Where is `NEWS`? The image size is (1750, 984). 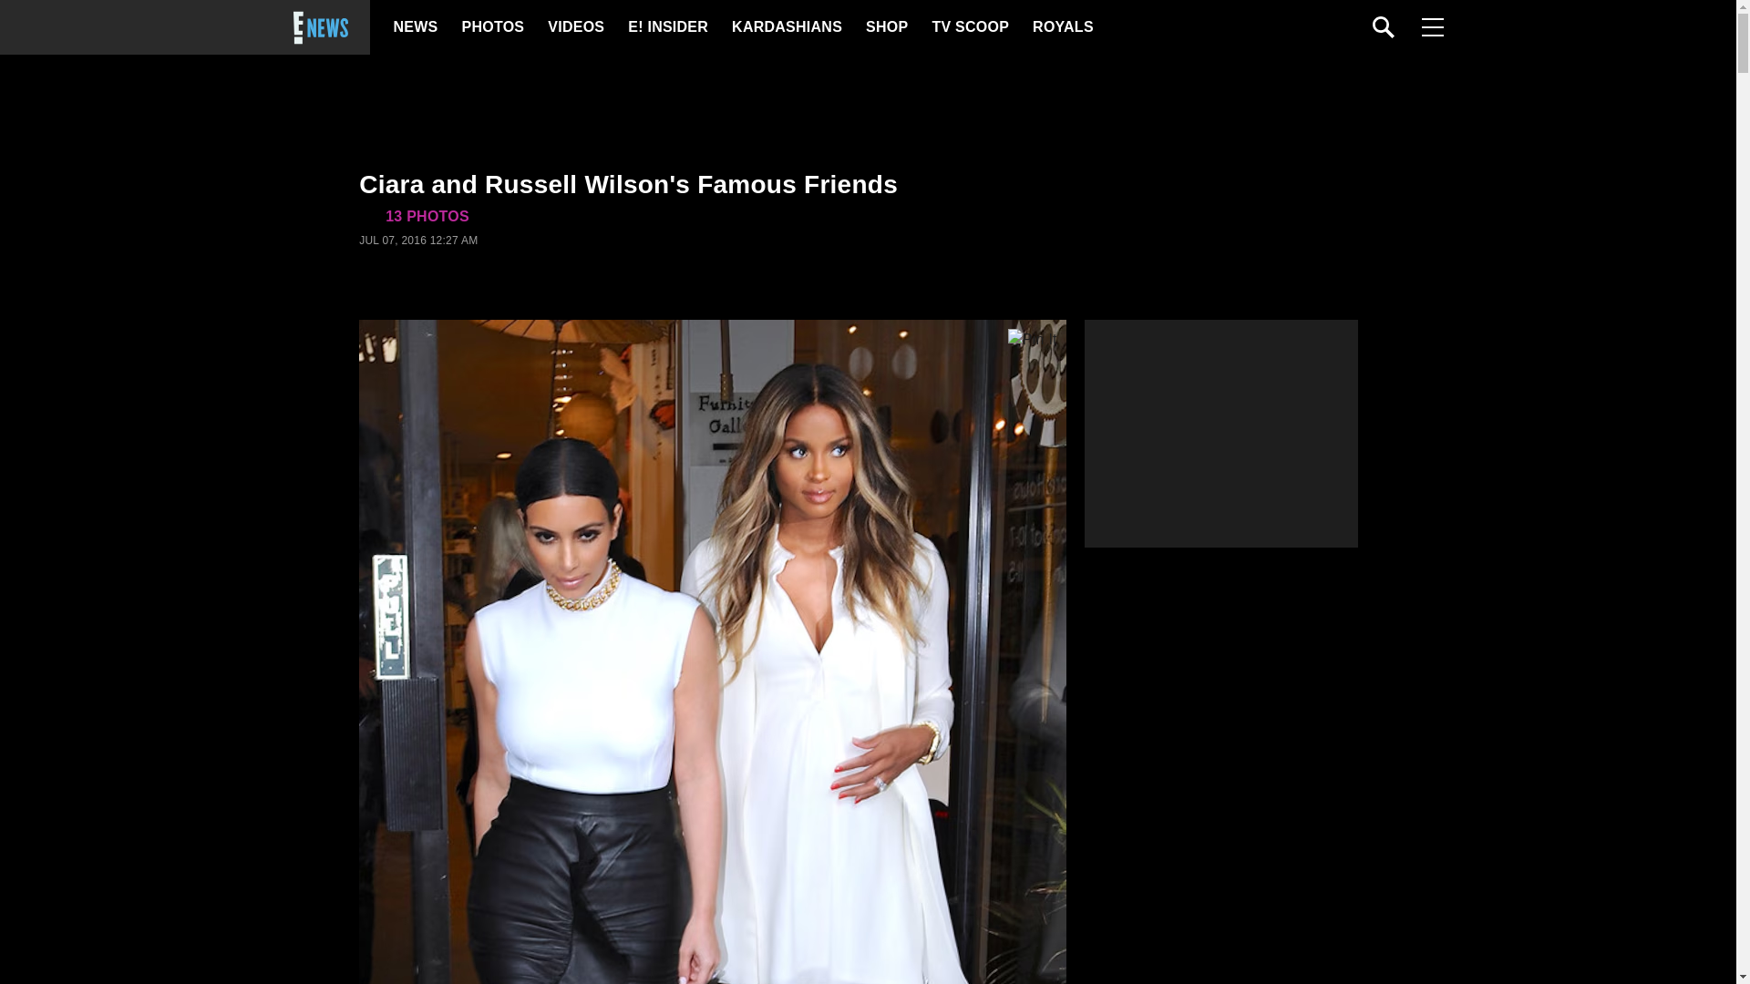
NEWS is located at coordinates (416, 27).